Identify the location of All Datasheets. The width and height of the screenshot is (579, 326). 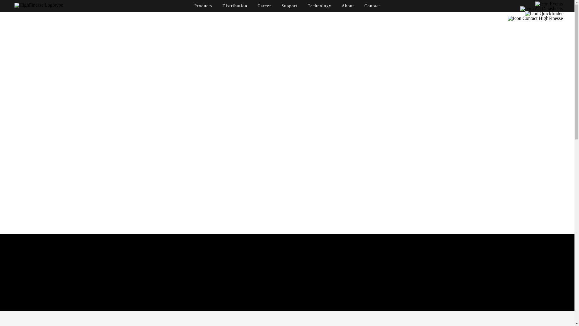
(541, 8).